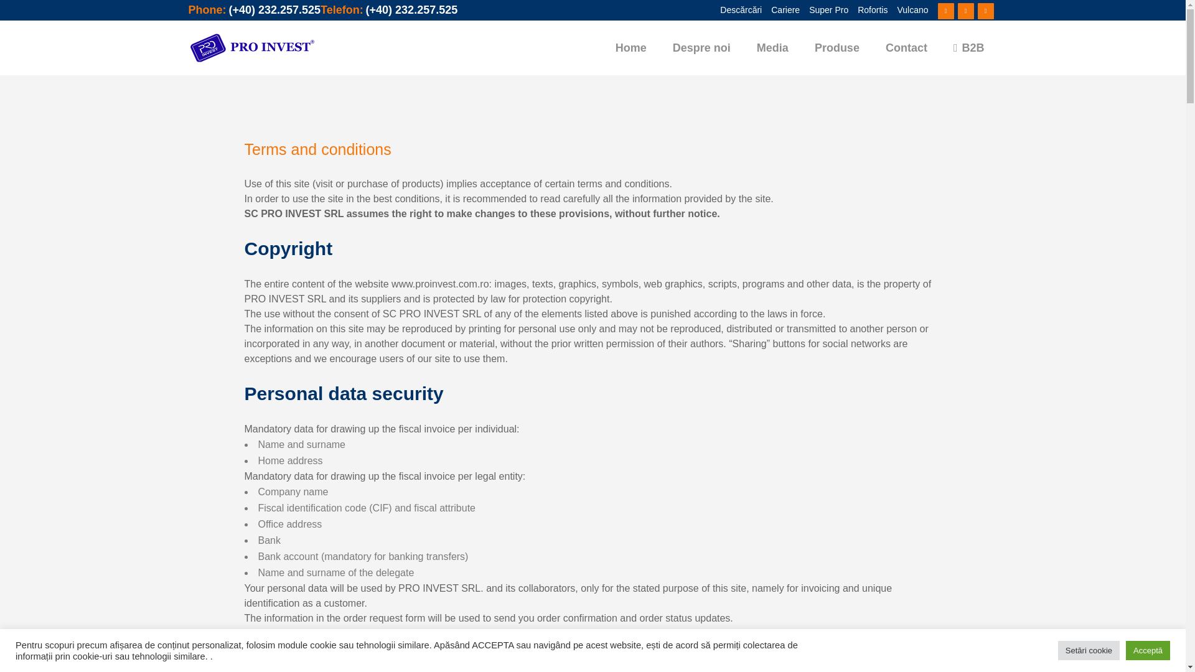 The image size is (1195, 672). Describe the element at coordinates (824, 10) in the screenshot. I see `Super Pro` at that location.